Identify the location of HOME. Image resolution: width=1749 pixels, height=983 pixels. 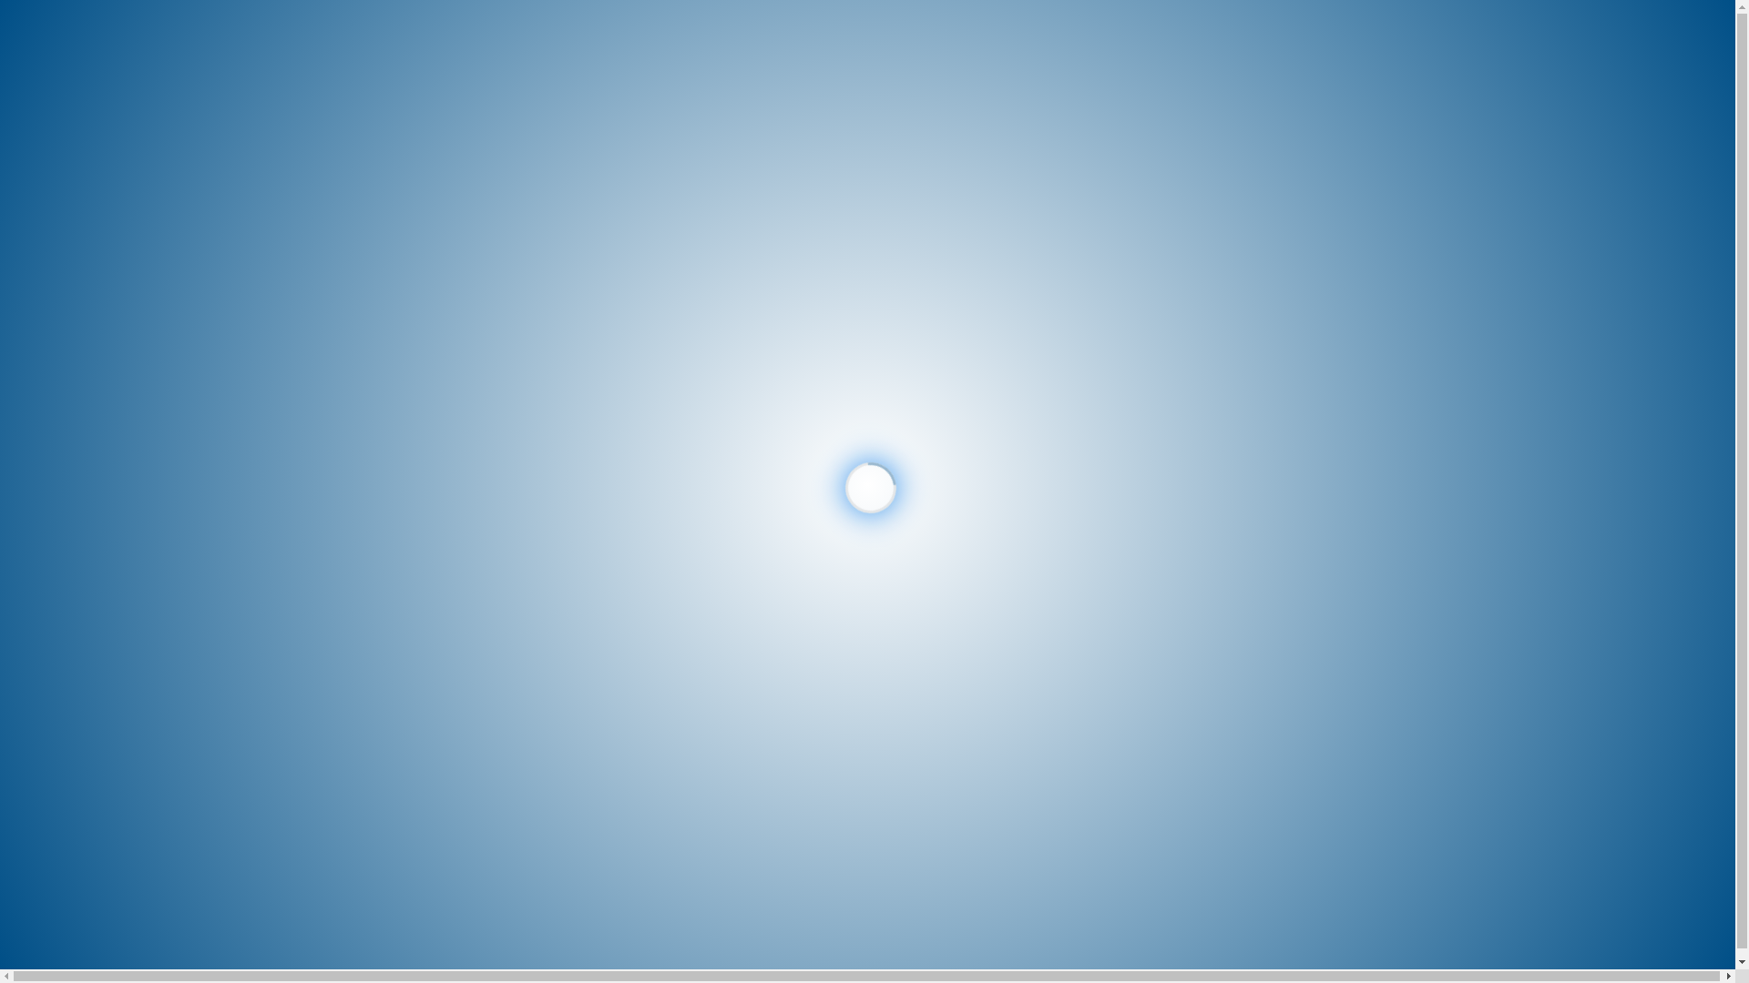
(62, 175).